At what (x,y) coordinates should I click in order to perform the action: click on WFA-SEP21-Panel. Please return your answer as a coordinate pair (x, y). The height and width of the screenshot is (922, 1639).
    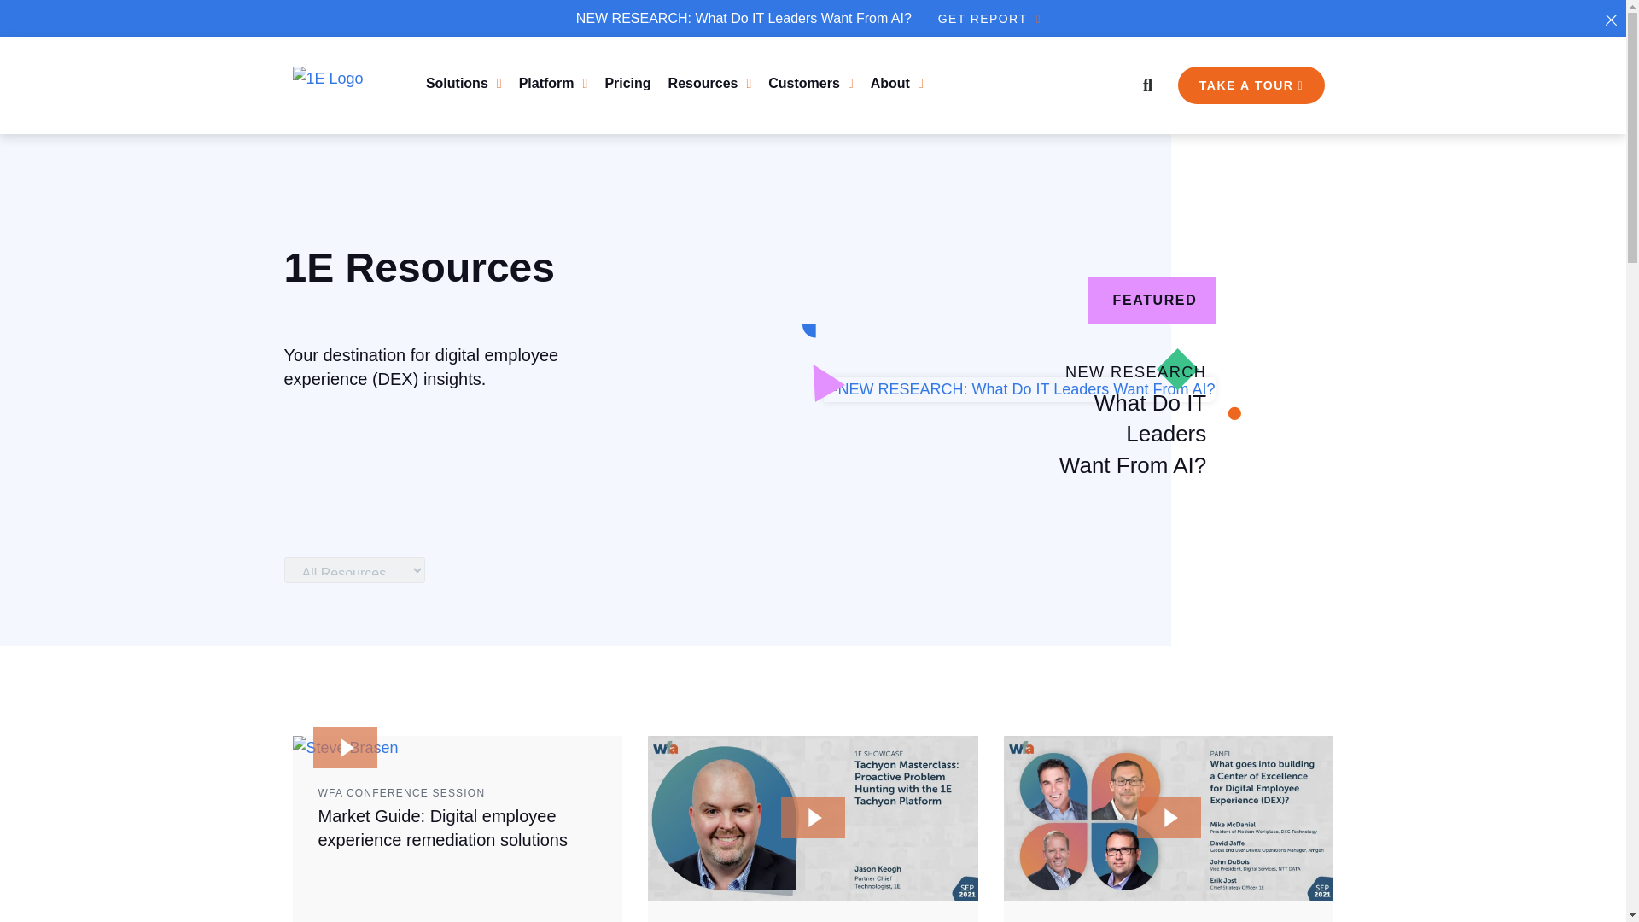
    Looking at the image, I should click on (1168, 818).